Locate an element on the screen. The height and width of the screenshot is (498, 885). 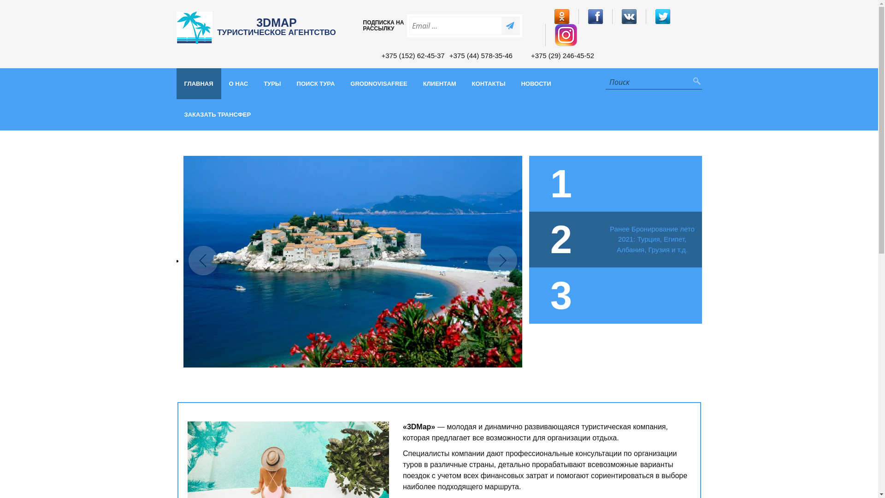
GRODNOVISAFREE is located at coordinates (379, 84).